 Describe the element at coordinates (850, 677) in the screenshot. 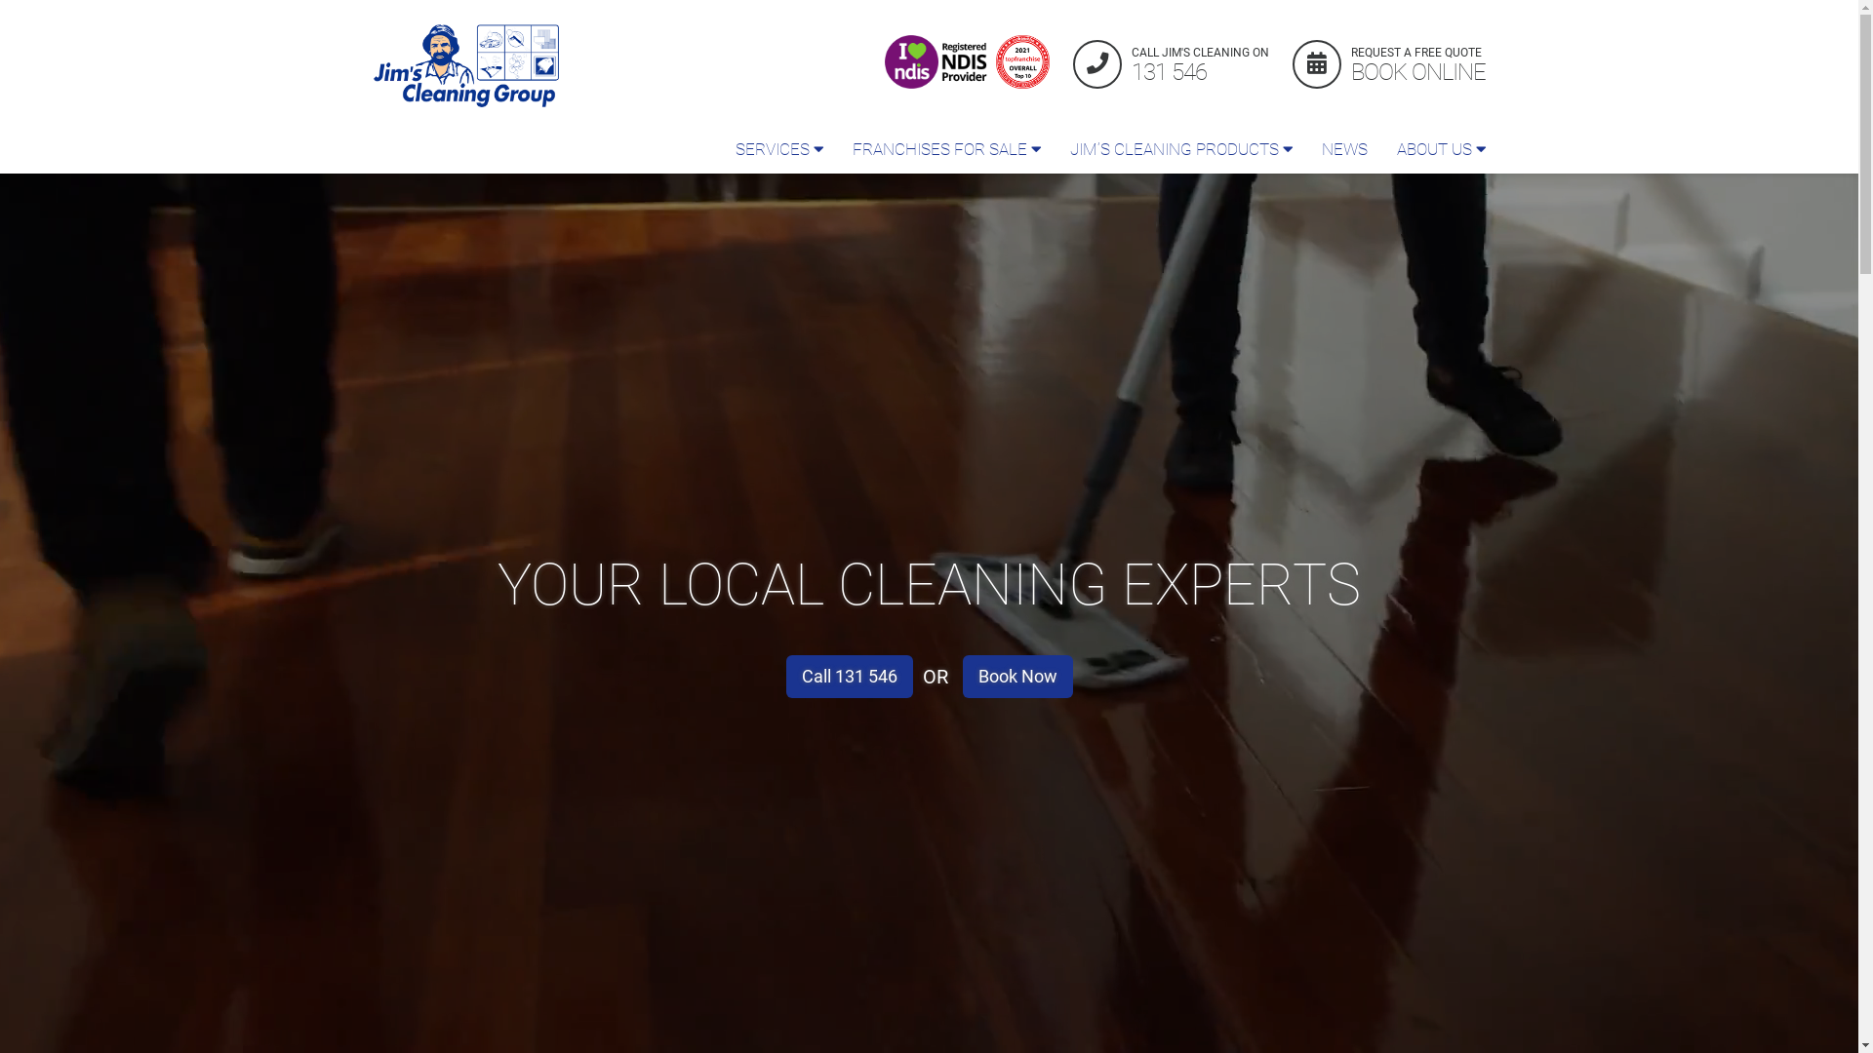

I see `Call 131 546` at that location.